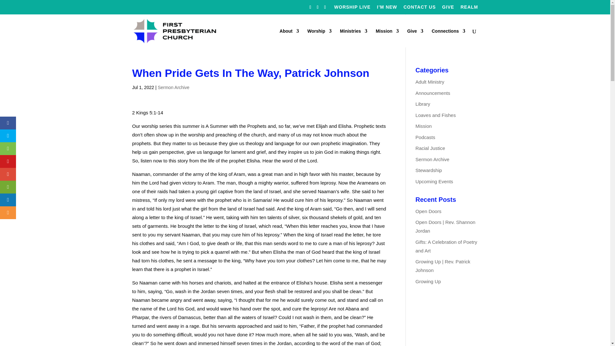 The height and width of the screenshot is (346, 615). Describe the element at coordinates (470, 8) in the screenshot. I see `REALM` at that location.